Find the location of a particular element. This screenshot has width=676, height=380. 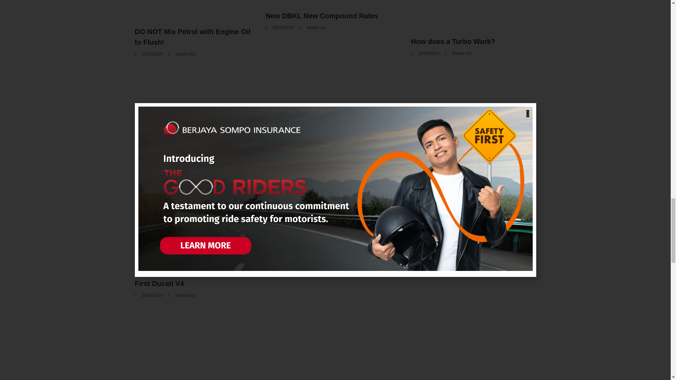

New DBKL New Compound Rates is located at coordinates (322, 15).